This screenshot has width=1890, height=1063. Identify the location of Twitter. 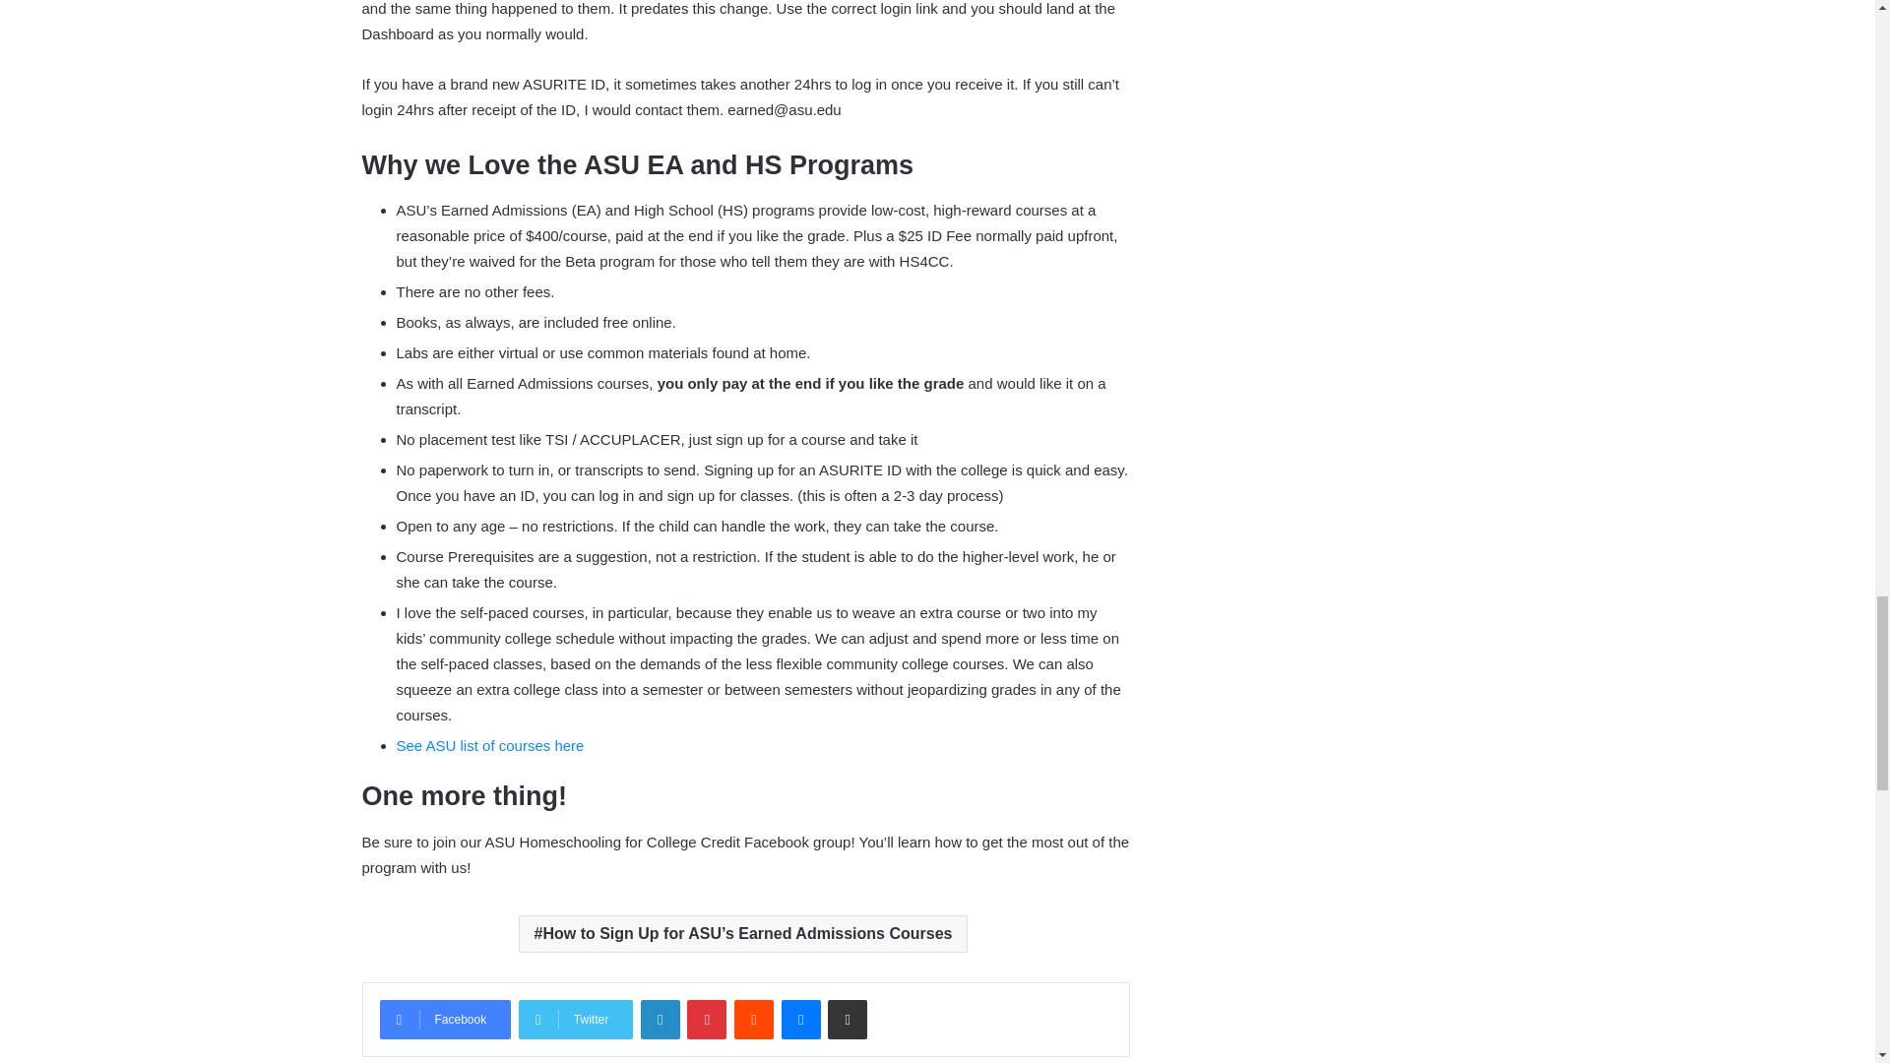
(575, 1020).